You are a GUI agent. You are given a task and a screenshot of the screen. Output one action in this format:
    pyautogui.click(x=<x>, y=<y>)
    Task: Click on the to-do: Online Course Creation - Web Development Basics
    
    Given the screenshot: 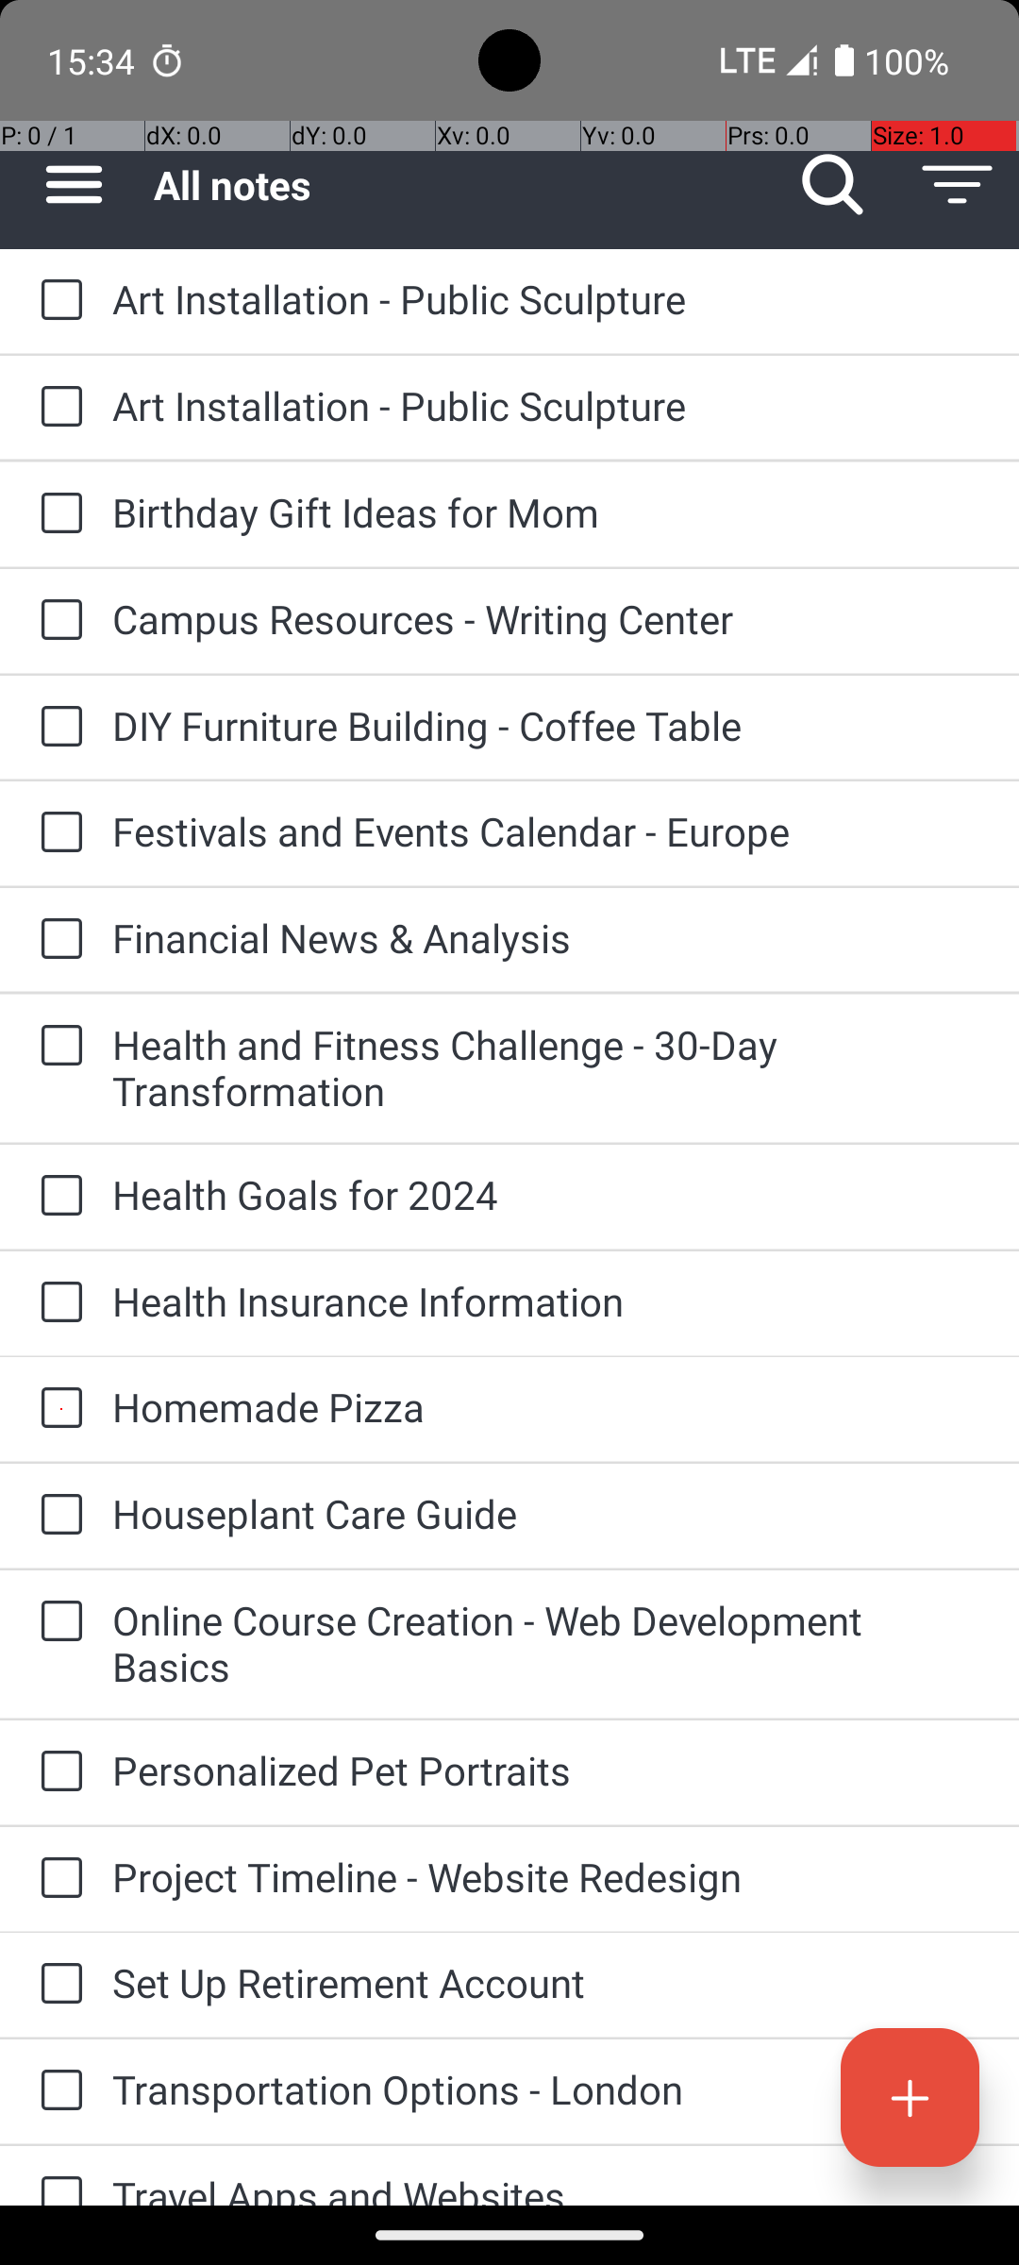 What is the action you would take?
    pyautogui.click(x=57, y=1623)
    